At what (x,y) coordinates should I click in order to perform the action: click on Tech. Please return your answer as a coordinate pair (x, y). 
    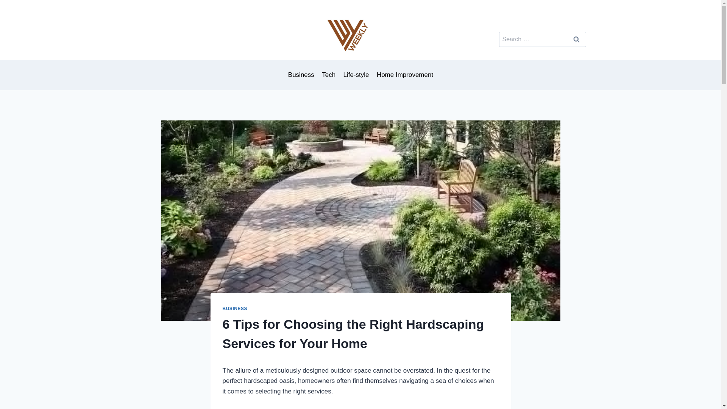
    Looking at the image, I should click on (329, 75).